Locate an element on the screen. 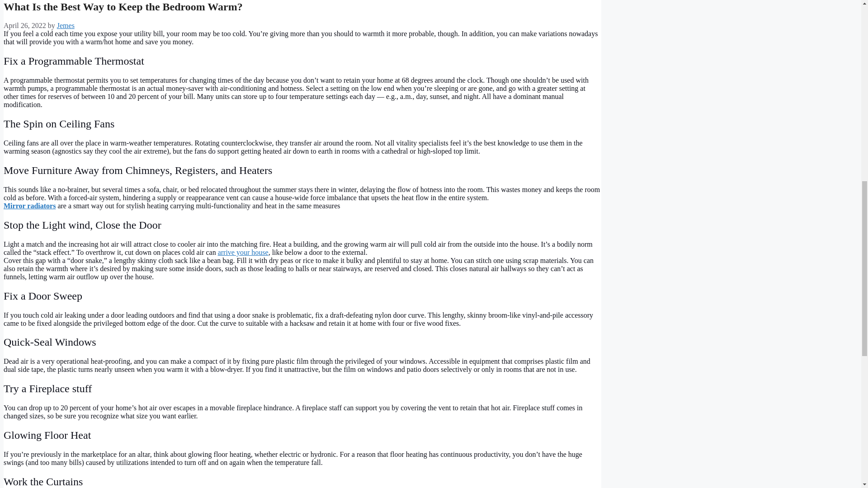 This screenshot has width=868, height=488. arrive your house is located at coordinates (243, 252).